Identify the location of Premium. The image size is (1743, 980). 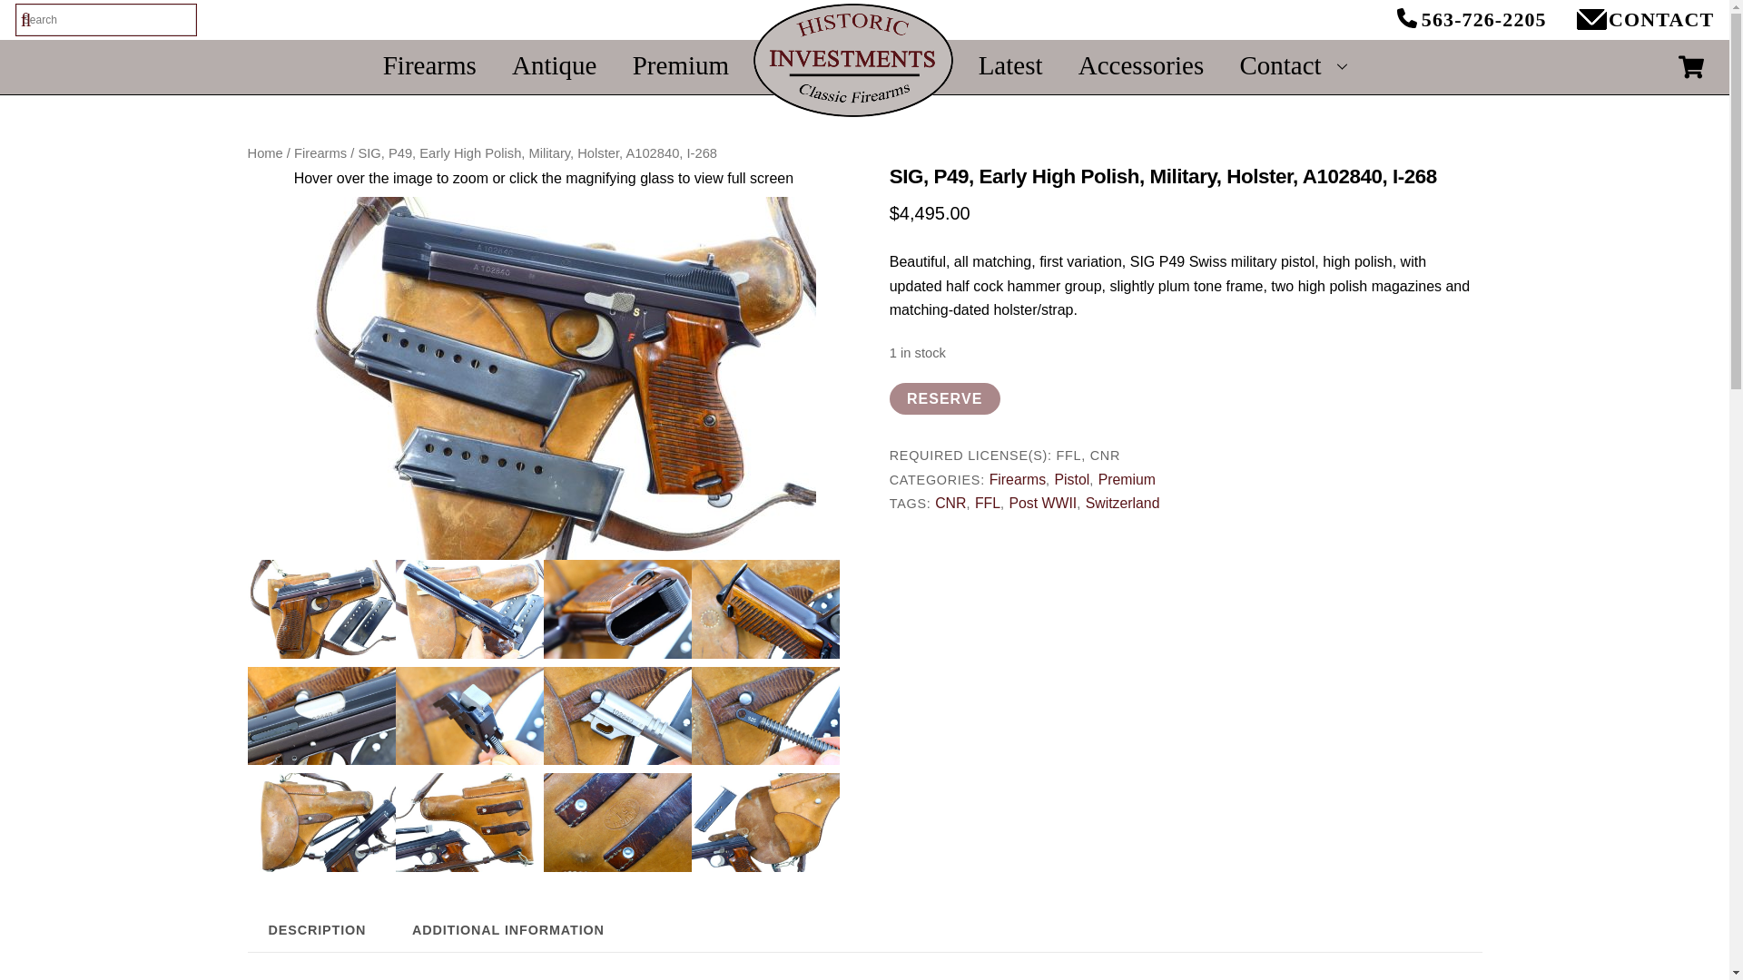
(1126, 479).